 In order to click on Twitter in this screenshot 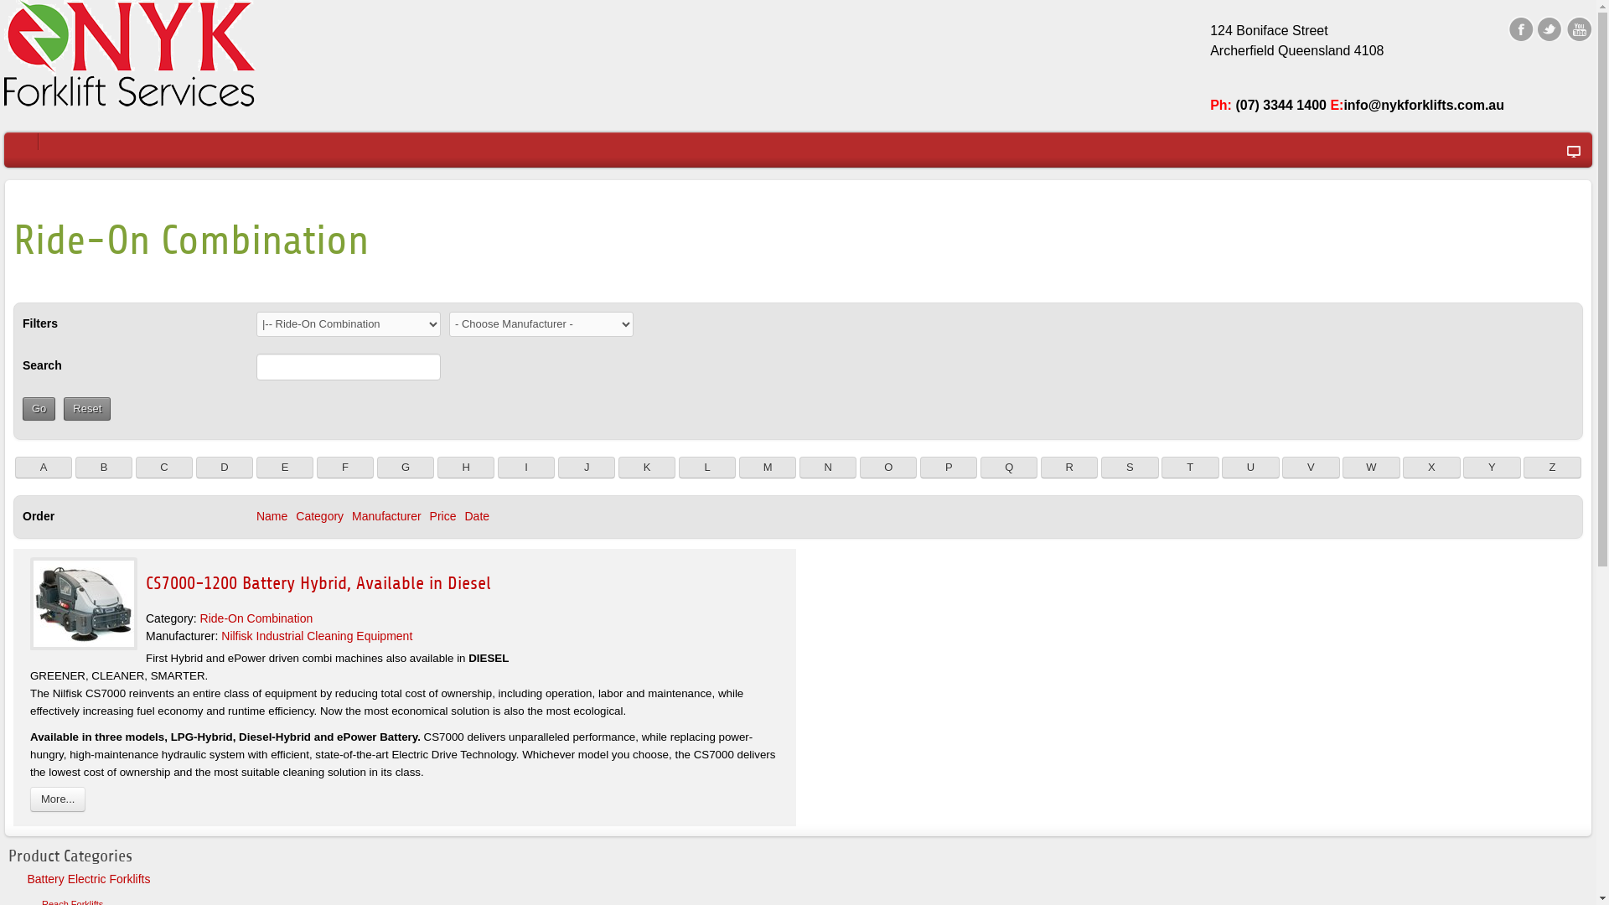, I will do `click(1550, 28)`.